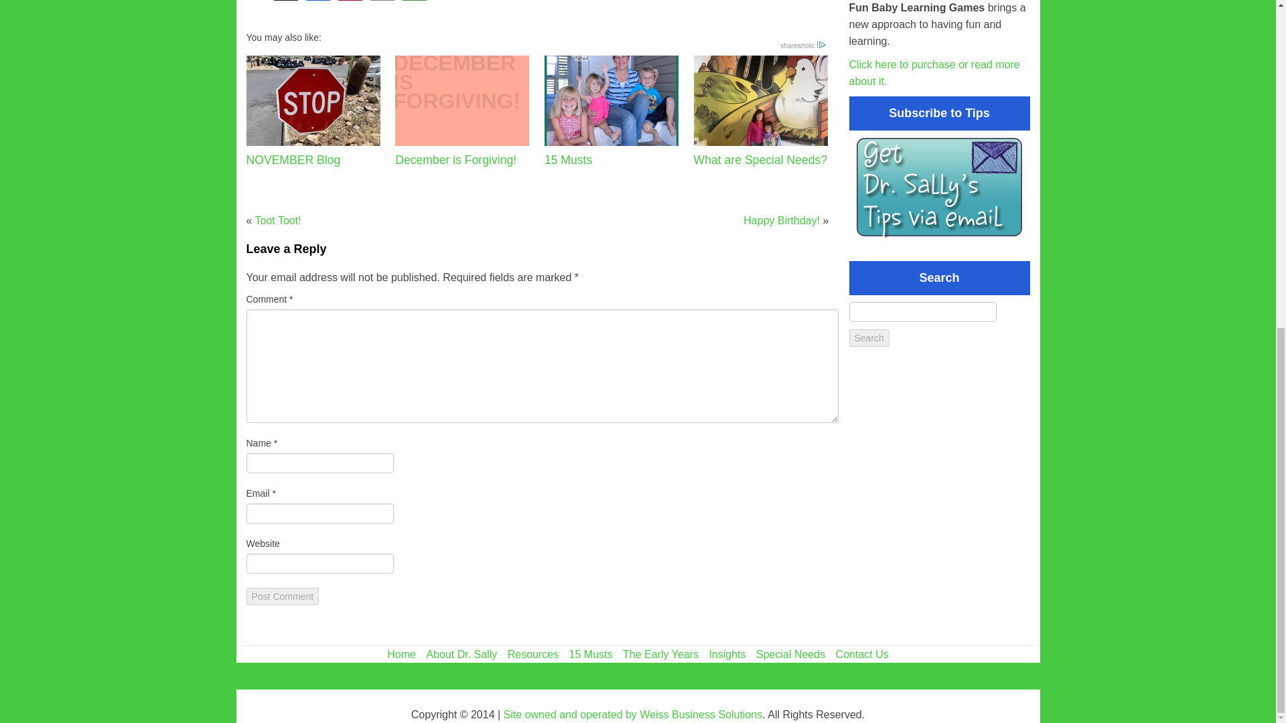 Image resolution: width=1286 pixels, height=723 pixels. I want to click on Search, so click(869, 338).